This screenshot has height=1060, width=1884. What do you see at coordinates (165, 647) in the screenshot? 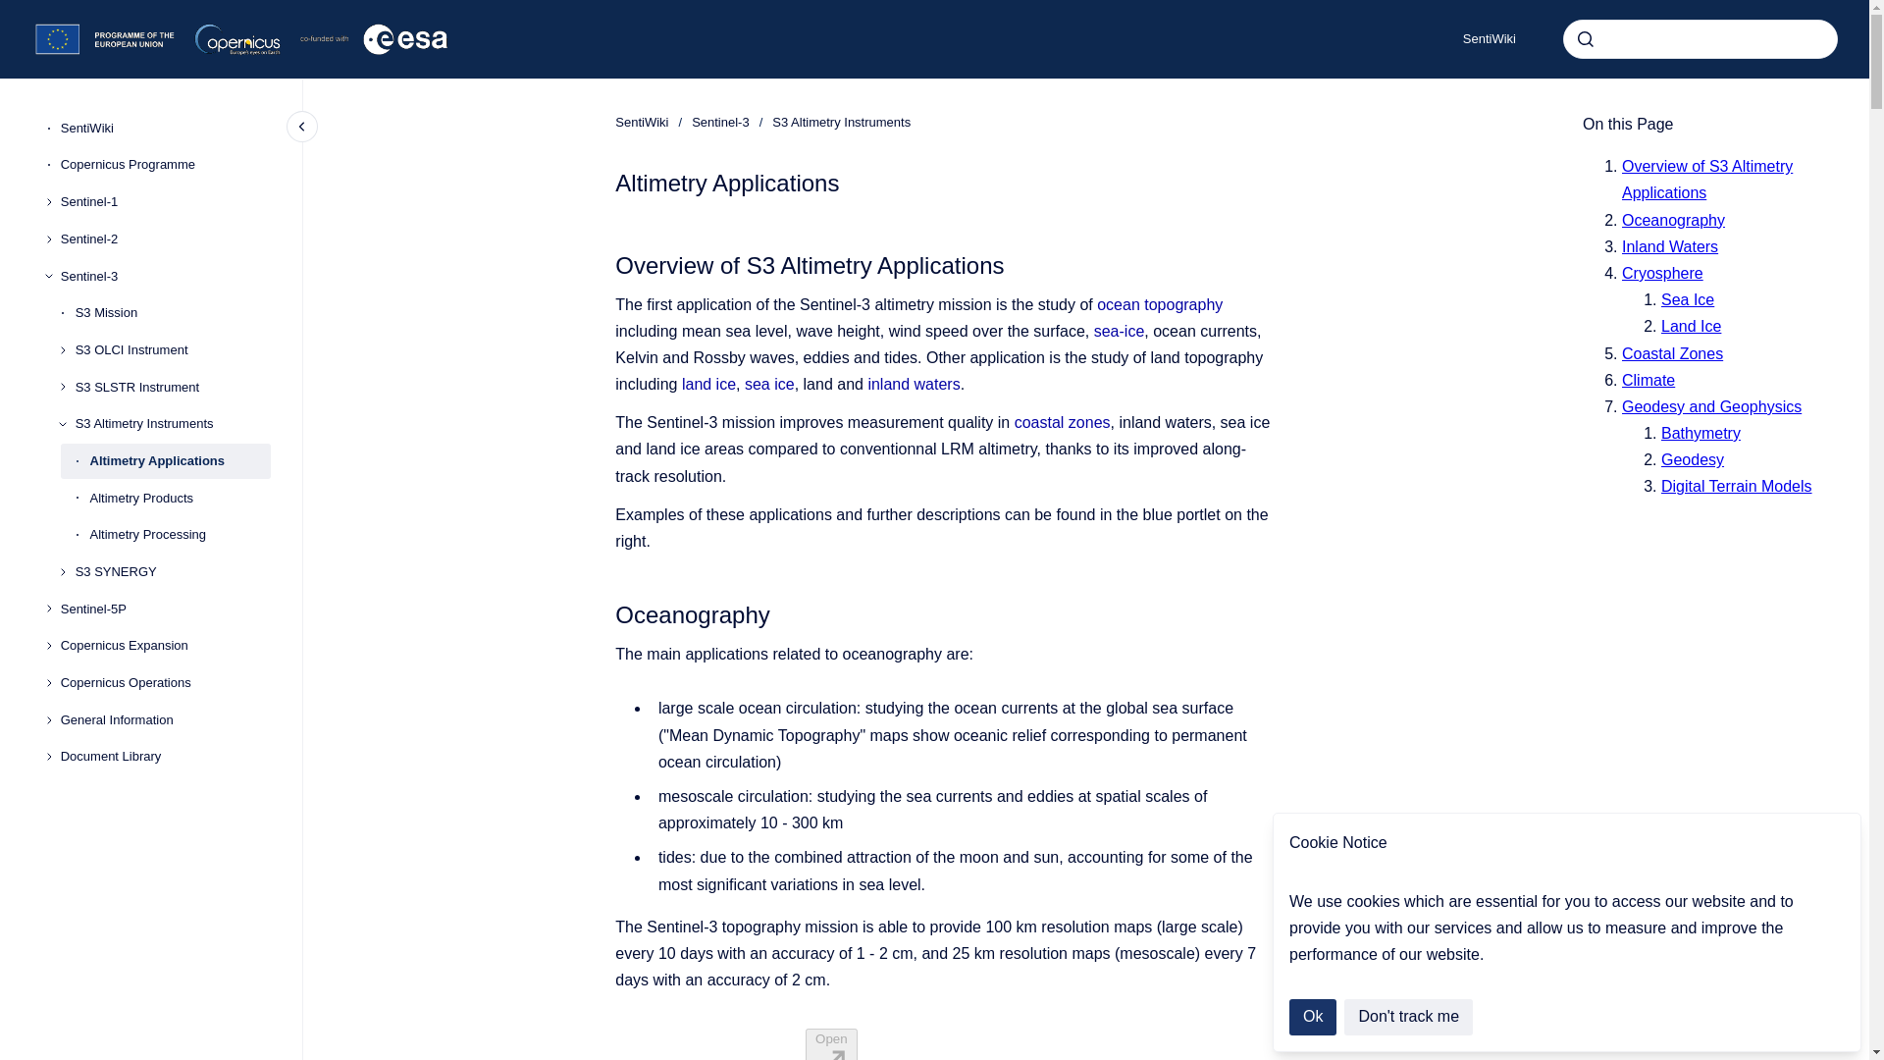
I see `Copernicus Expansion` at bounding box center [165, 647].